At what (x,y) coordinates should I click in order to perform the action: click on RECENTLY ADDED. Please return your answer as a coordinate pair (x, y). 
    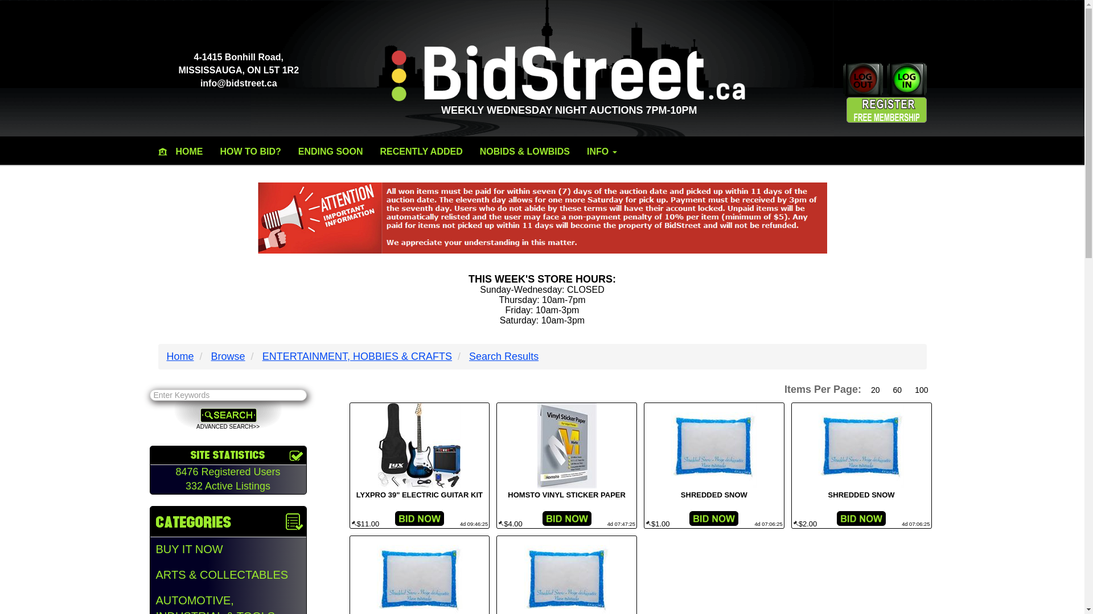
    Looking at the image, I should click on (421, 152).